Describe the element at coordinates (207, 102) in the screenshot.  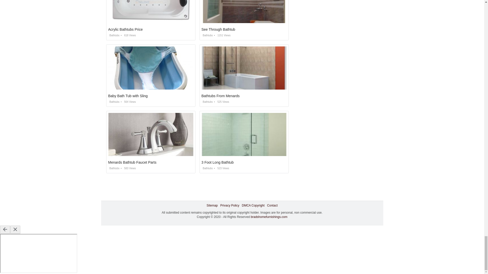
I see `Bathtubs` at that location.